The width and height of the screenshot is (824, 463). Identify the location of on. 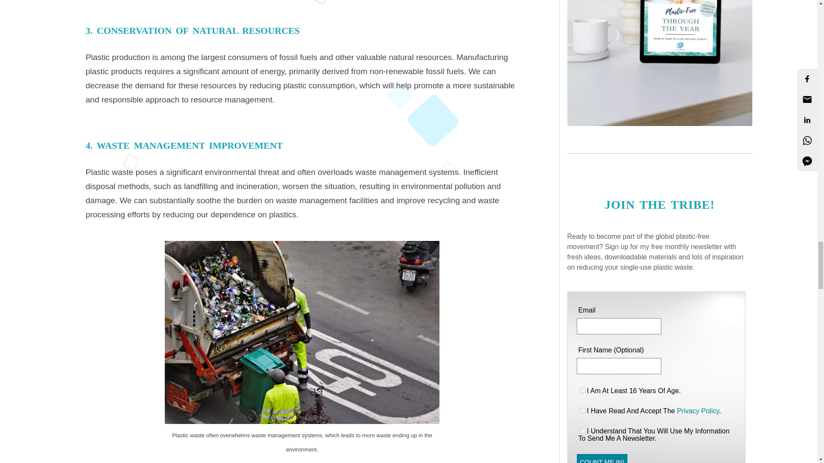
(583, 411).